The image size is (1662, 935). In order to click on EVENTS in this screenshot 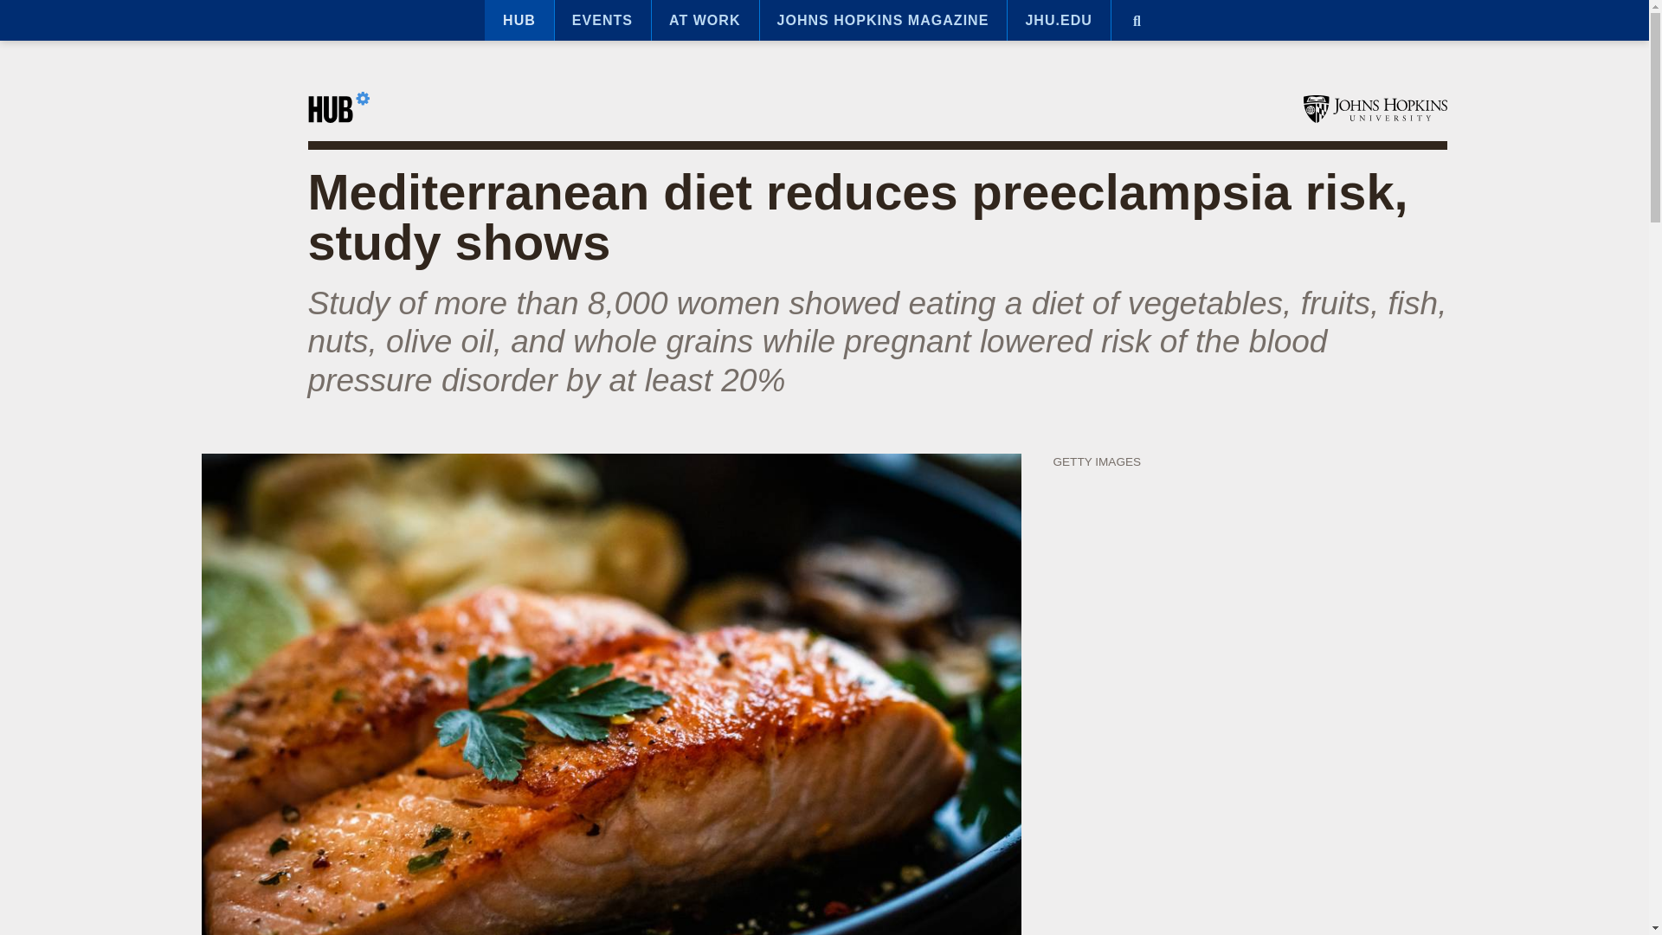, I will do `click(602, 21)`.